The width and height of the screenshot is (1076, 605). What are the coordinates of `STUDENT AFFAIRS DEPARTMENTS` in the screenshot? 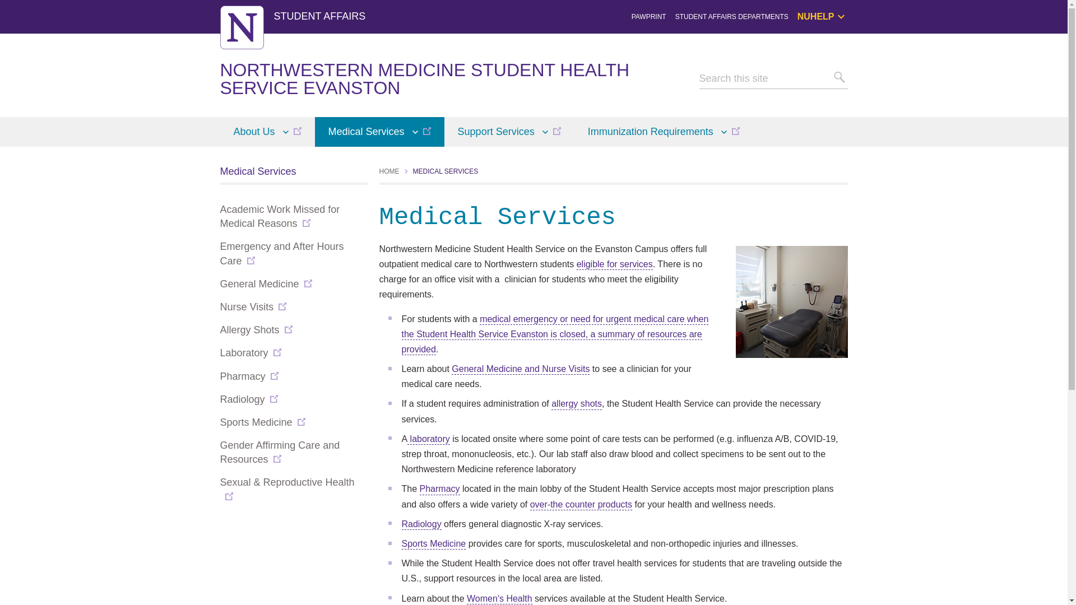 It's located at (732, 16).